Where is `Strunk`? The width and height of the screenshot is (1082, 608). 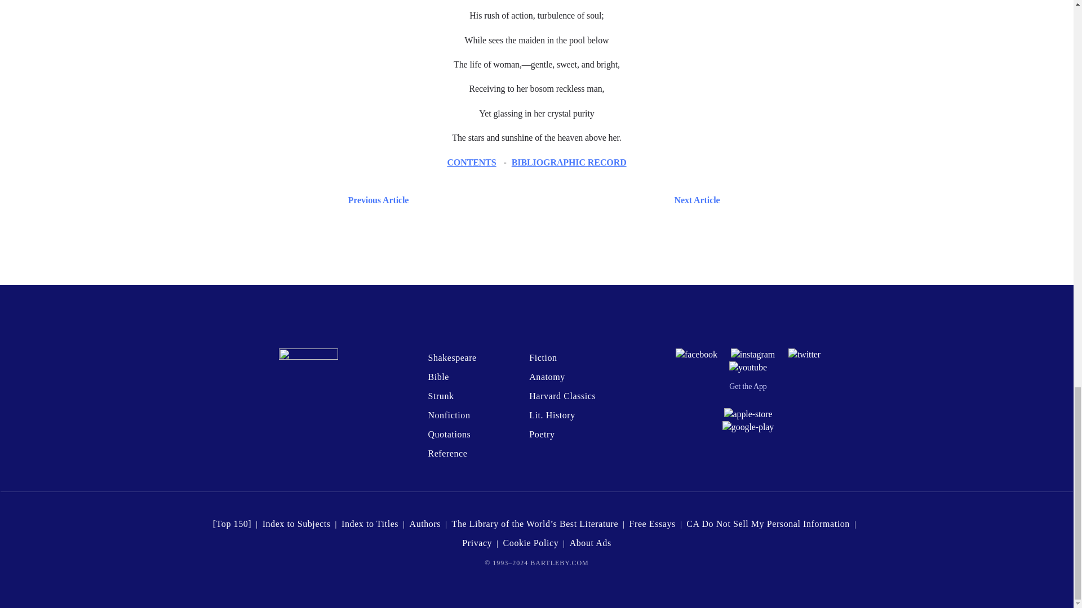 Strunk is located at coordinates (440, 396).